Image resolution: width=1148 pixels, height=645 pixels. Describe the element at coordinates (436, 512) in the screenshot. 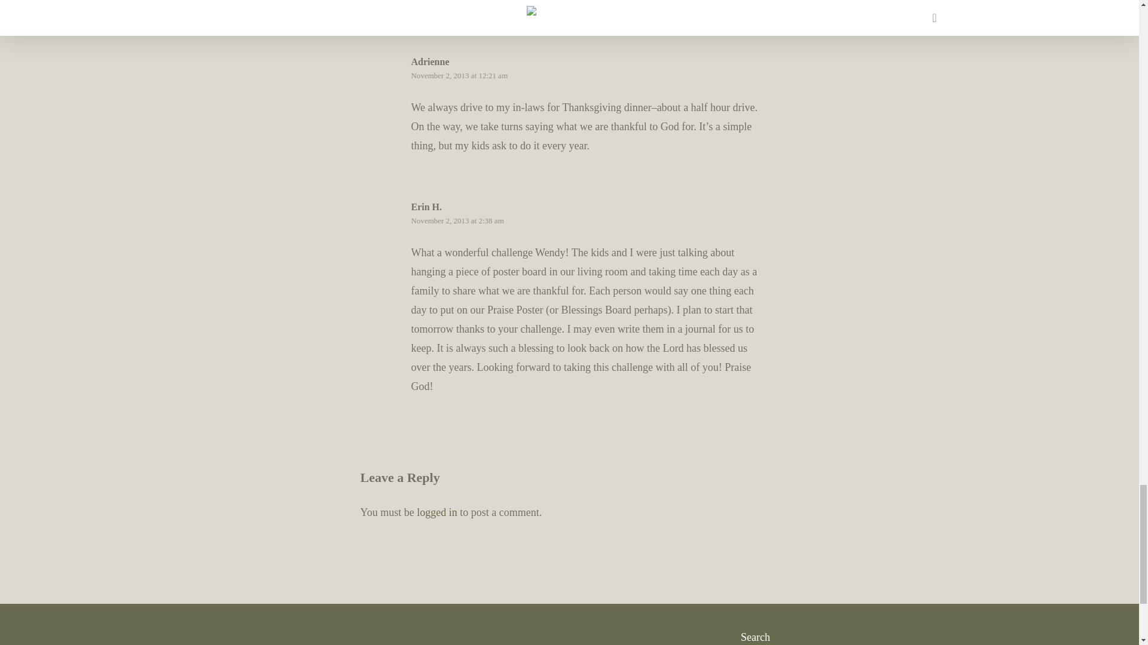

I see `logged in` at that location.